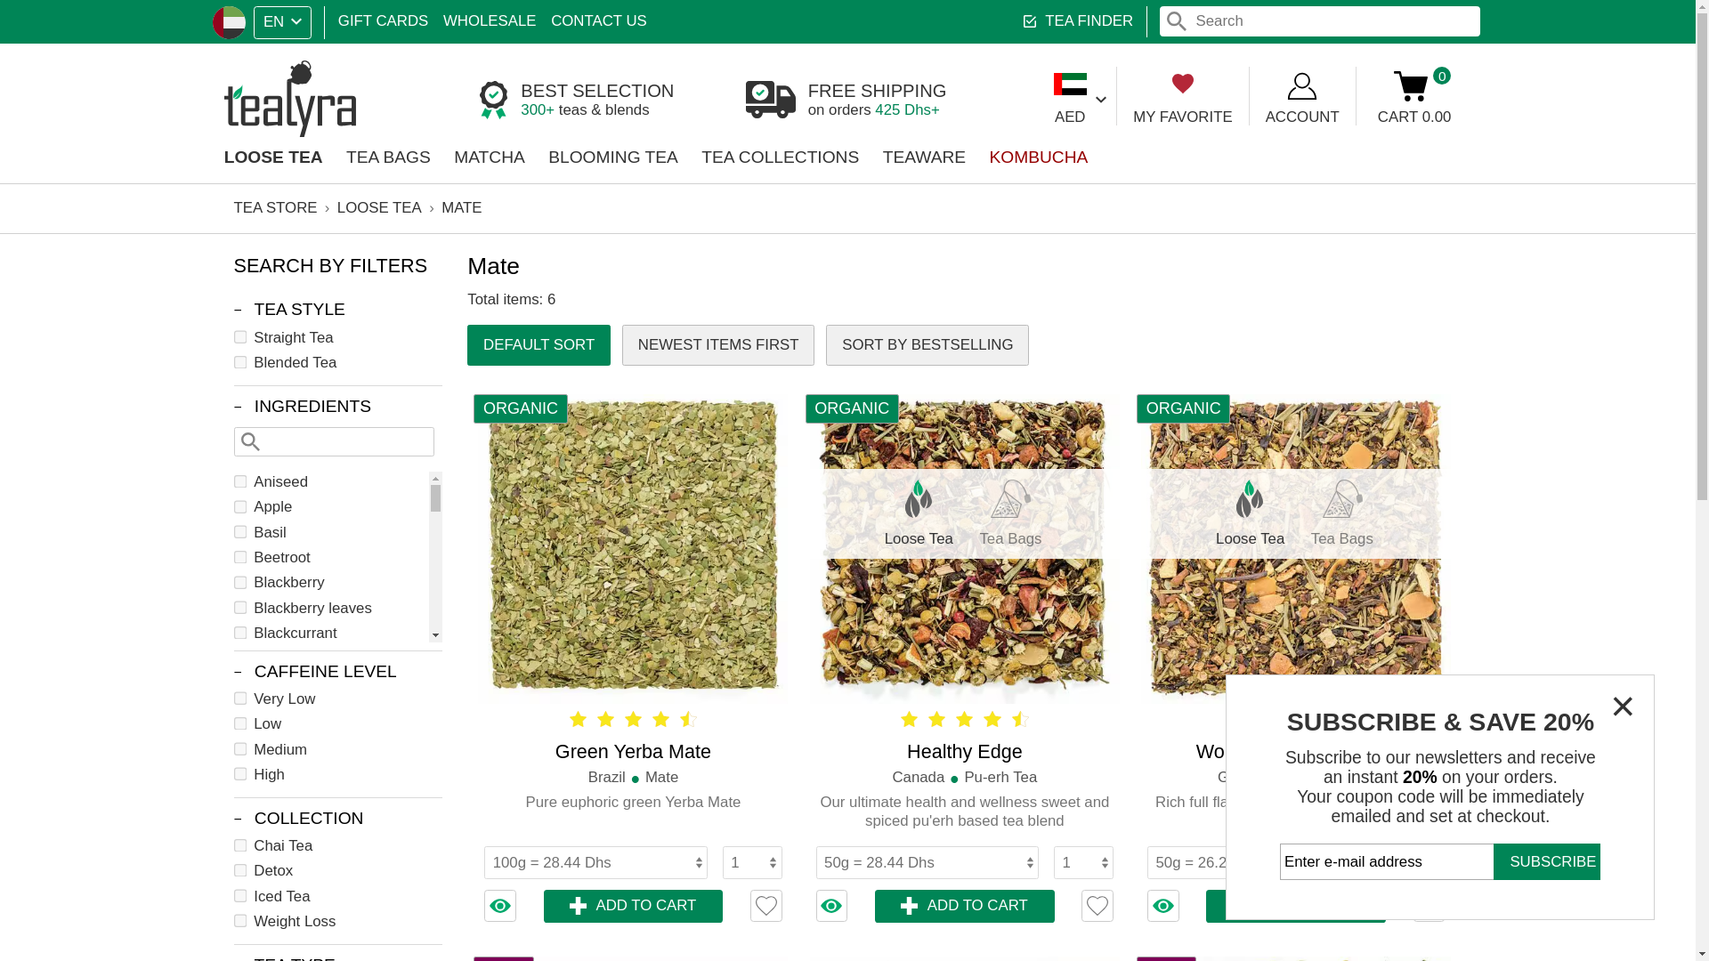 The width and height of the screenshot is (1709, 961). What do you see at coordinates (200, 548) in the screenshot?
I see `136` at bounding box center [200, 548].